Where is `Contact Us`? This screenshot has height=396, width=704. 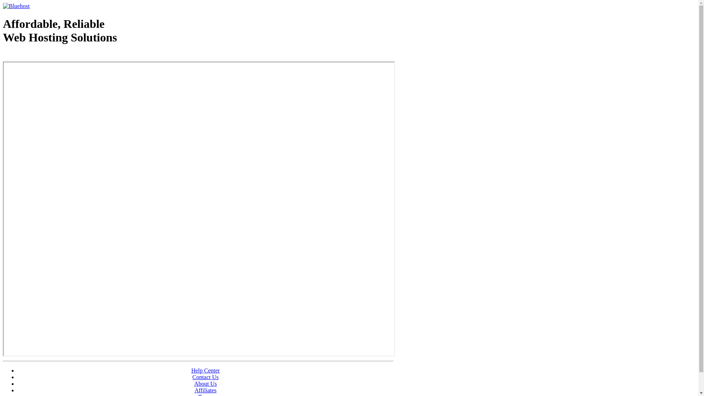 Contact Us is located at coordinates (206, 377).